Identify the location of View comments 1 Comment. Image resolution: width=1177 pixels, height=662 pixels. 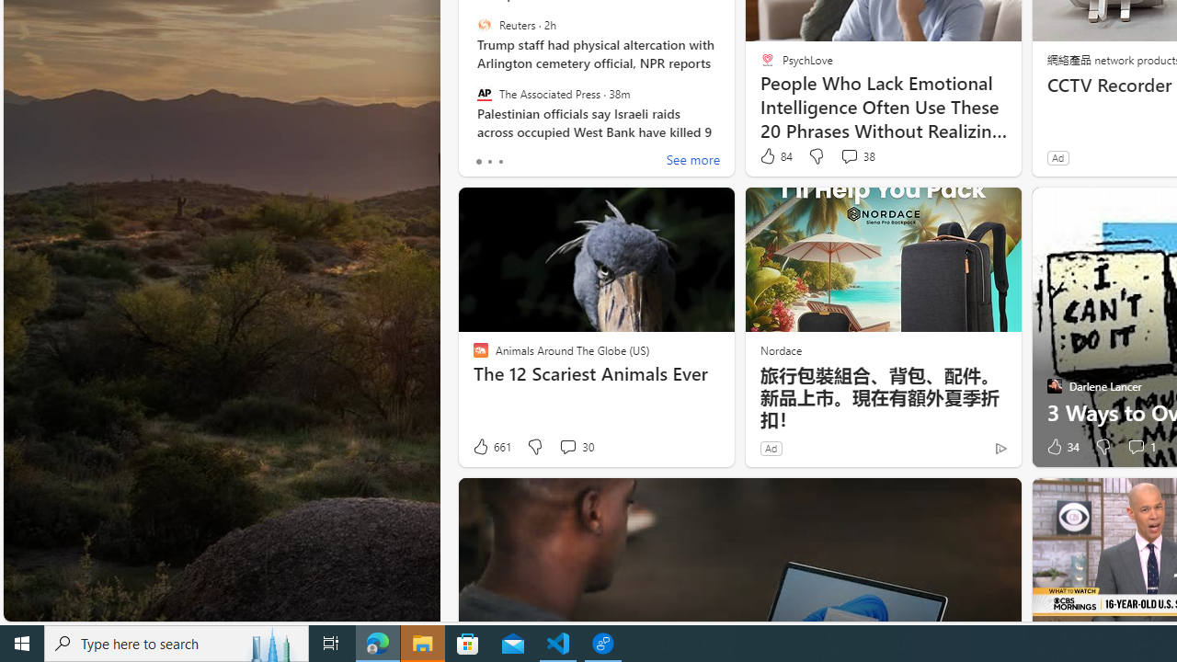
(1135, 447).